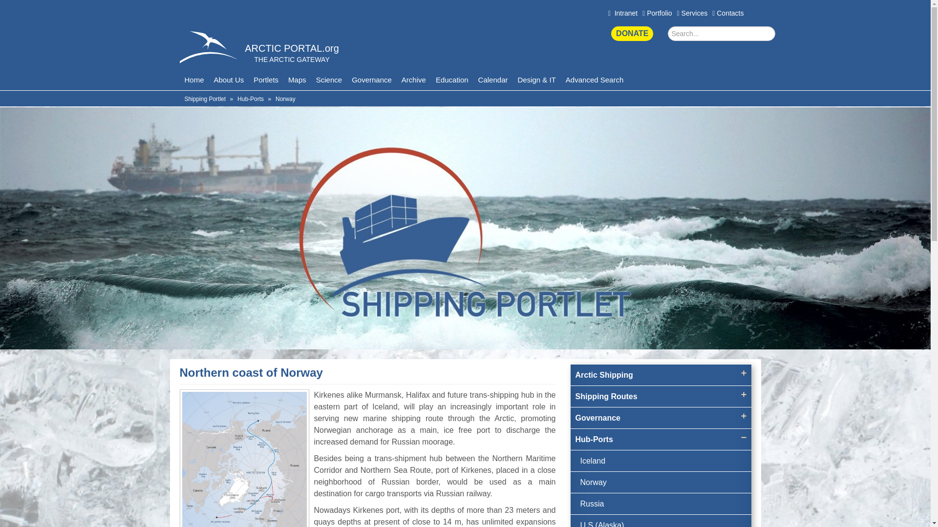  Describe the element at coordinates (229, 80) in the screenshot. I see `About Us` at that location.